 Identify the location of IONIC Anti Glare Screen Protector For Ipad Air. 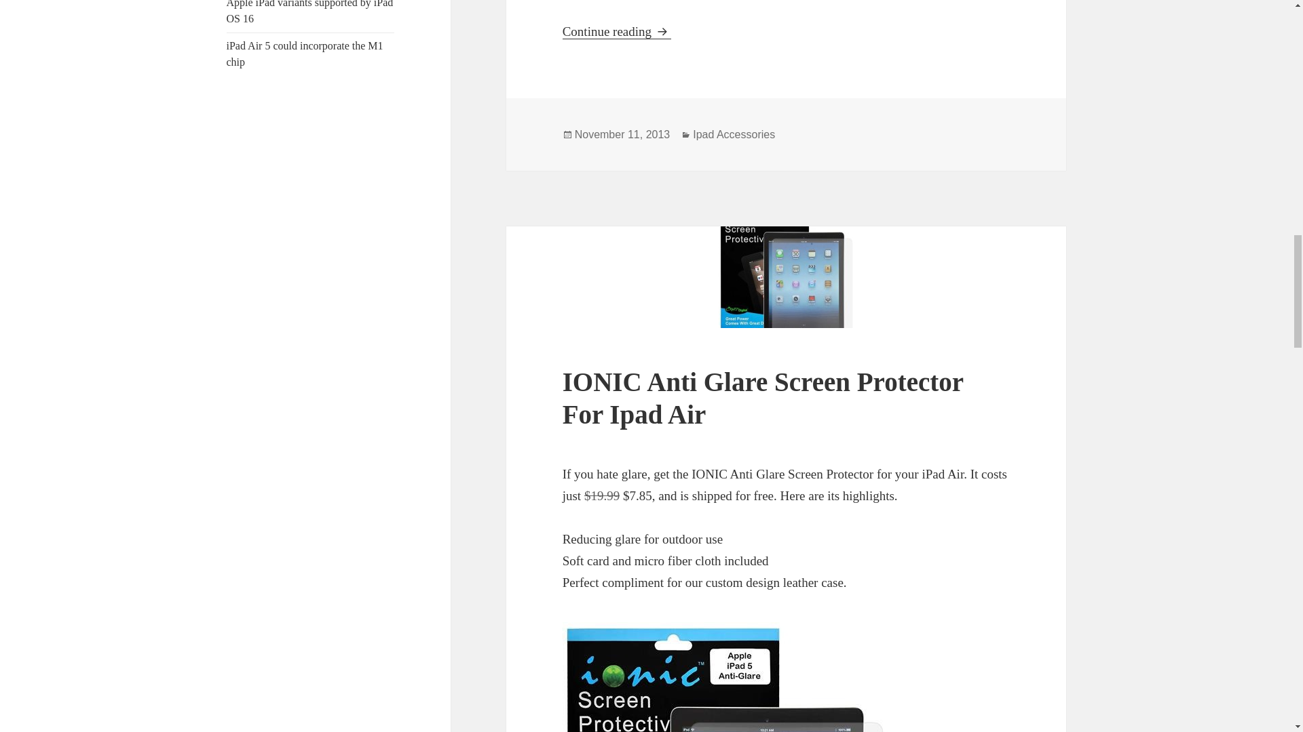
(309, 12).